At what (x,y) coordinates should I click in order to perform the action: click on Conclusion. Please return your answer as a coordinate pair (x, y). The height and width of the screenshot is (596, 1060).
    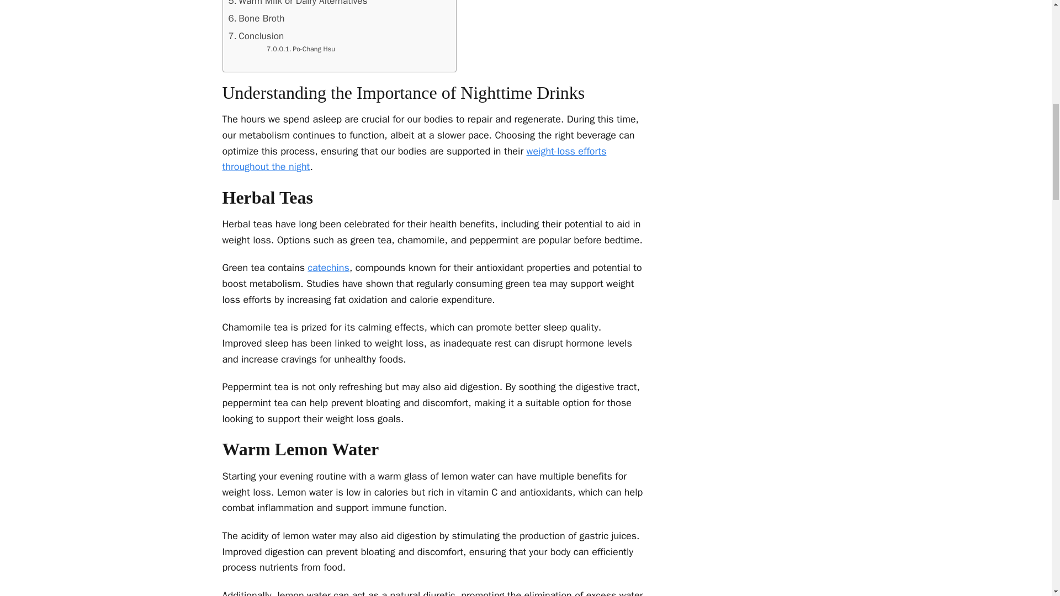
    Looking at the image, I should click on (256, 35).